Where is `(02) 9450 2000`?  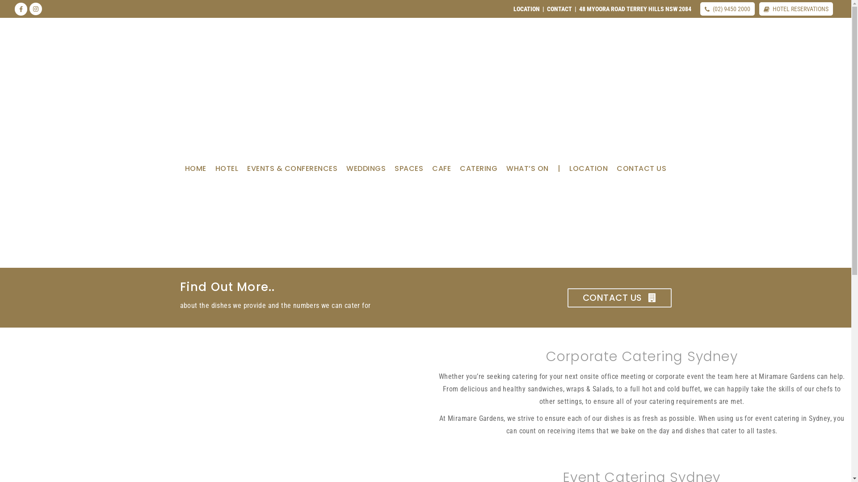 (02) 9450 2000 is located at coordinates (730, 9).